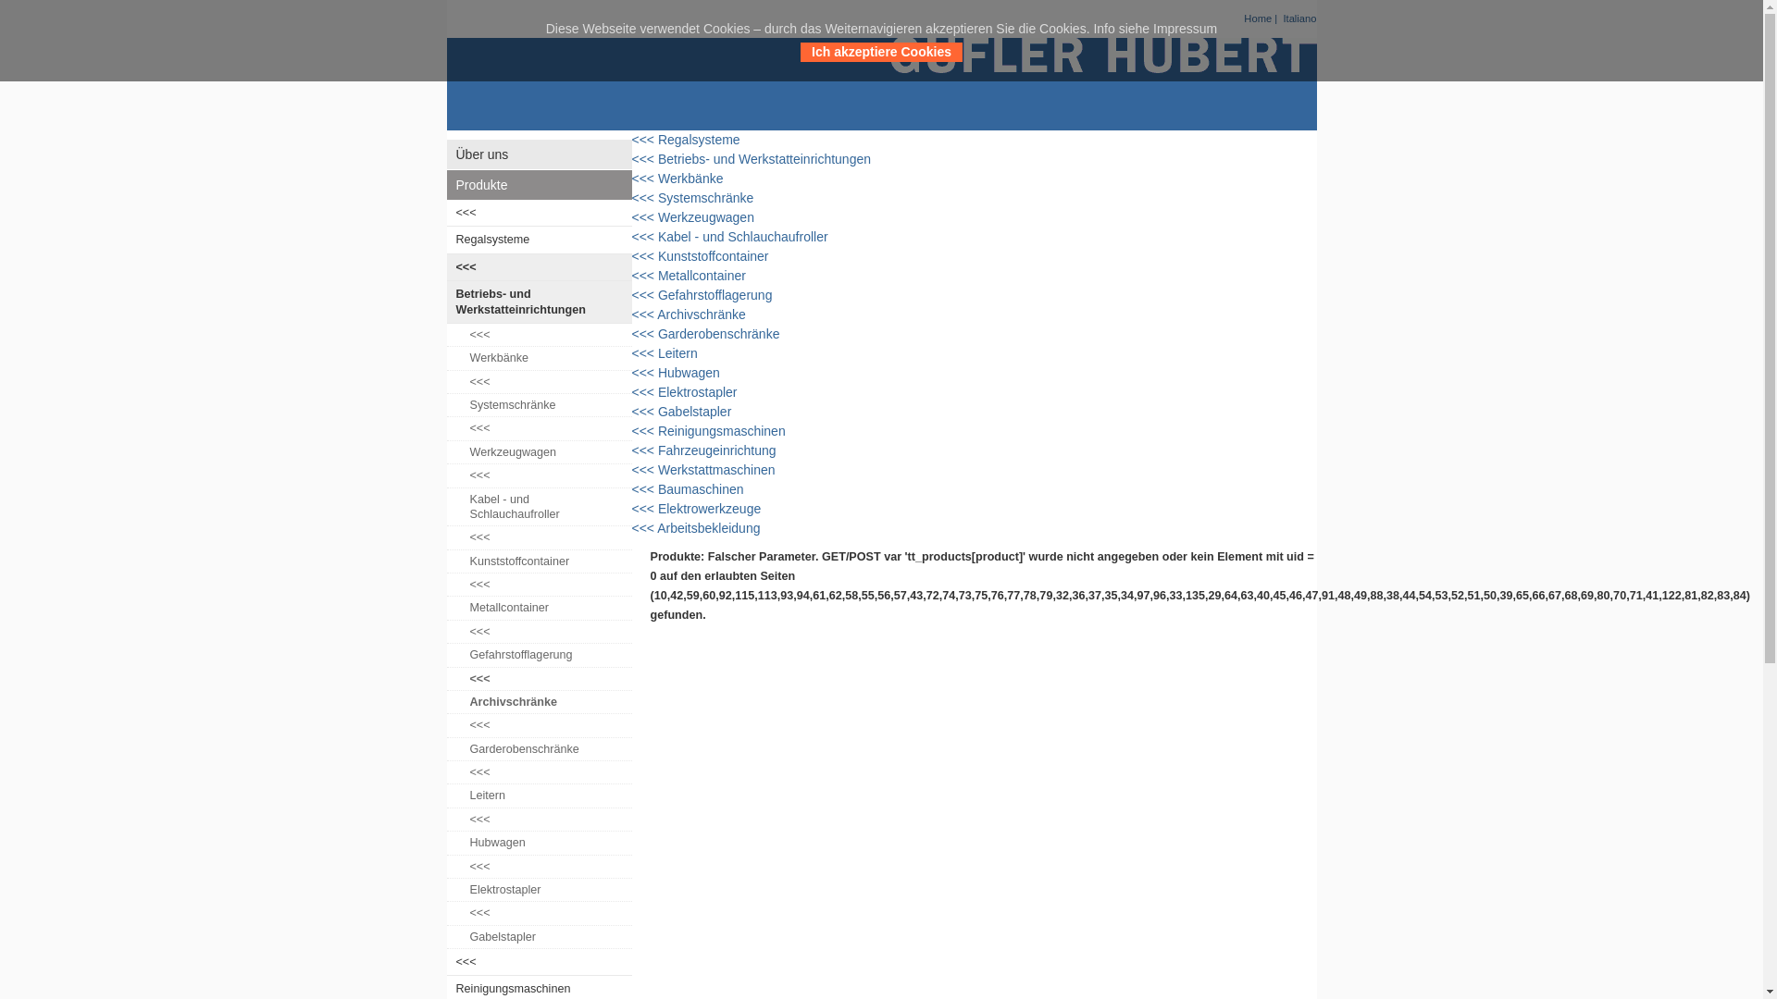 The height and width of the screenshot is (999, 1777). What do you see at coordinates (717, 450) in the screenshot?
I see `Fahrzeugeinrichtung` at bounding box center [717, 450].